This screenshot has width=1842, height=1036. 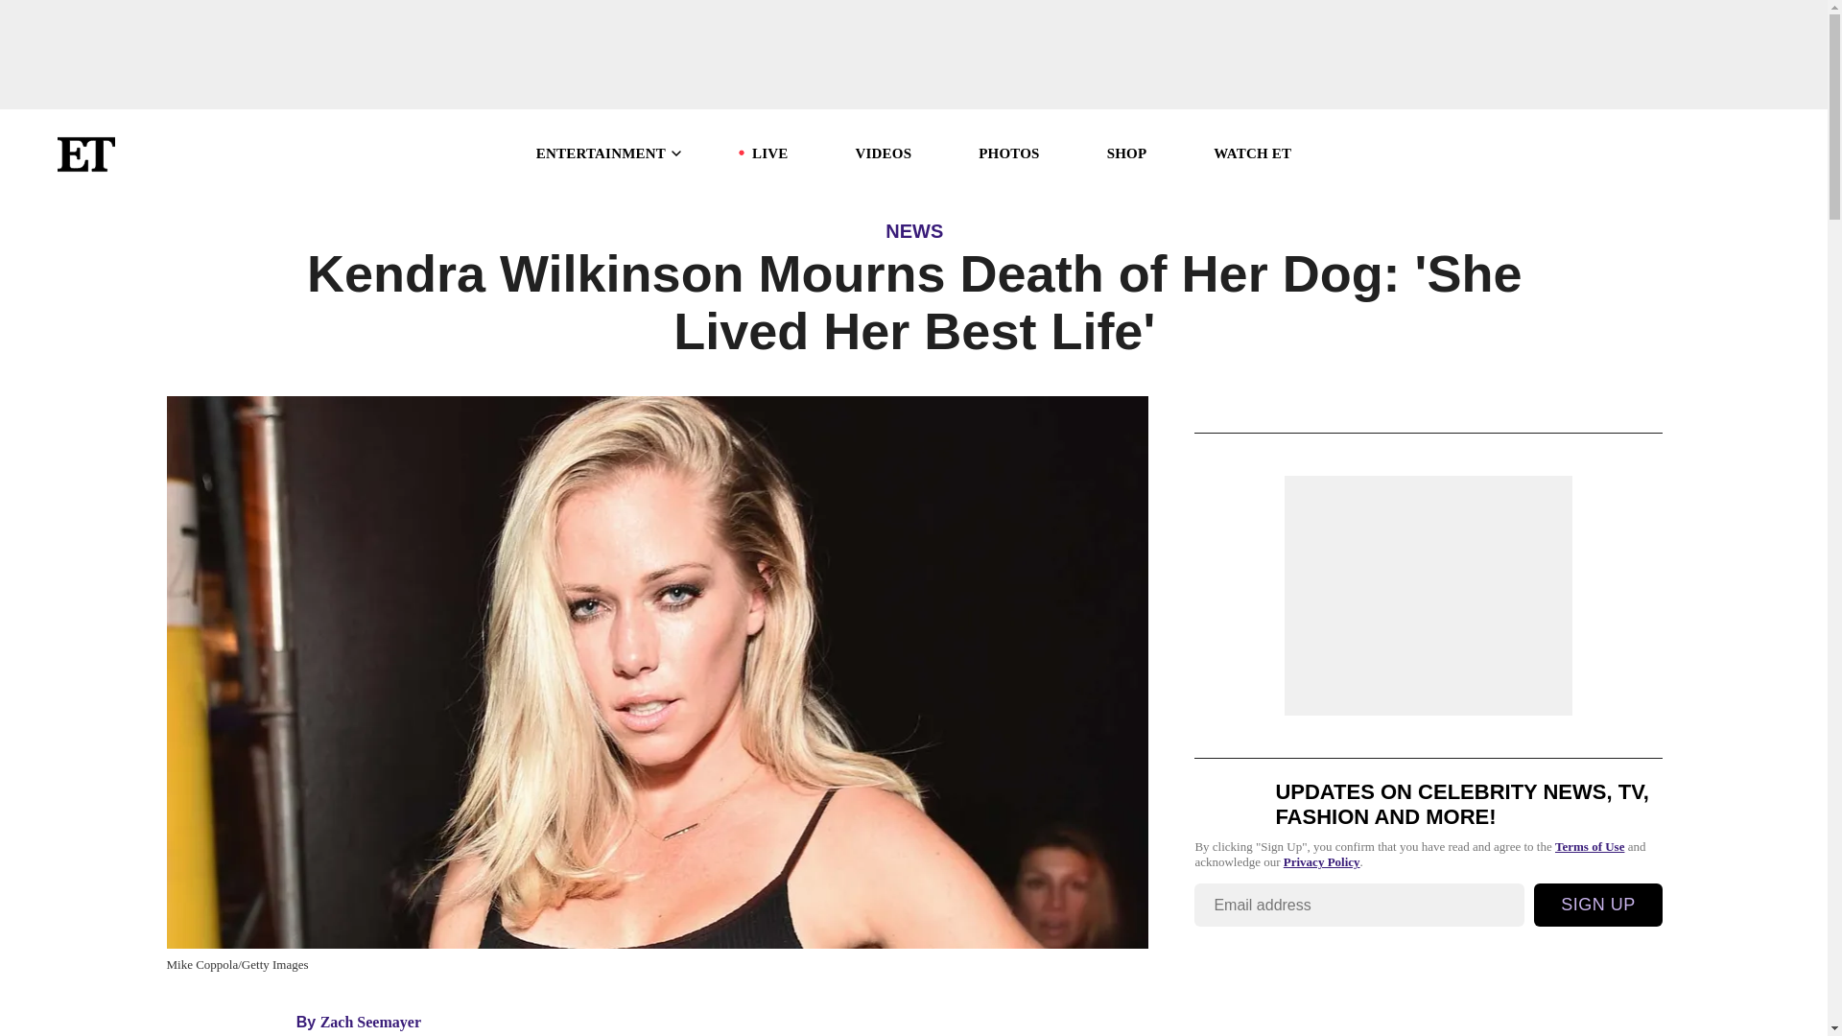 I want to click on NEWS, so click(x=914, y=230).